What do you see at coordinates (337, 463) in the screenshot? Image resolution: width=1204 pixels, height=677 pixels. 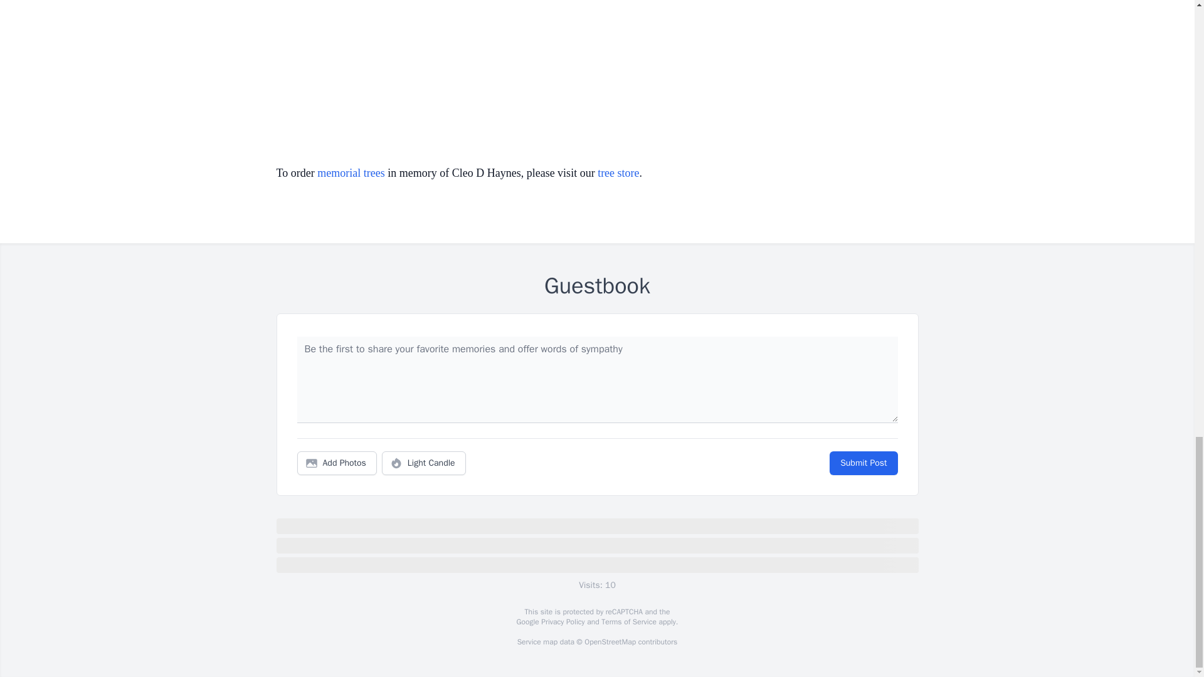 I see `Add Photos` at bounding box center [337, 463].